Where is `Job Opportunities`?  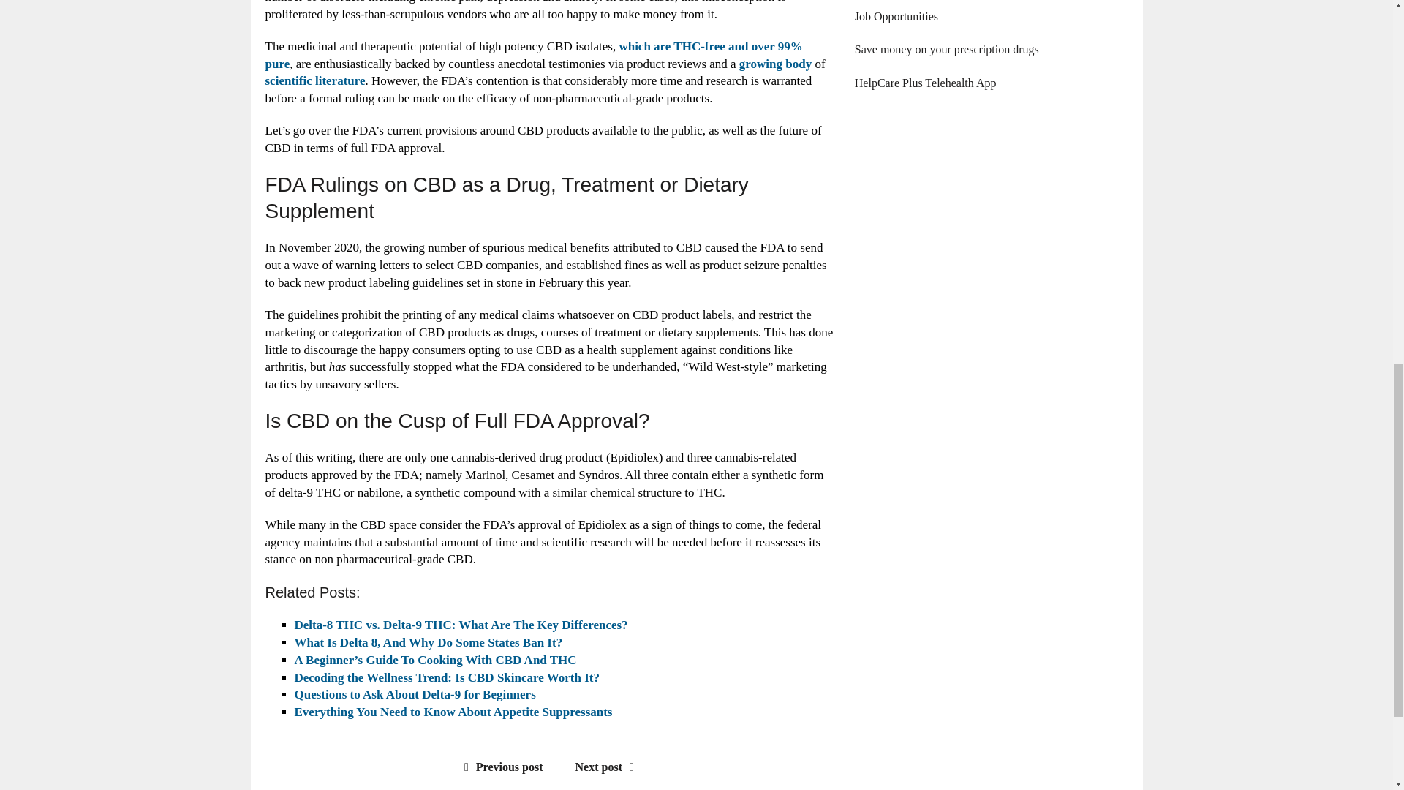
Job Opportunities is located at coordinates (897, 16).